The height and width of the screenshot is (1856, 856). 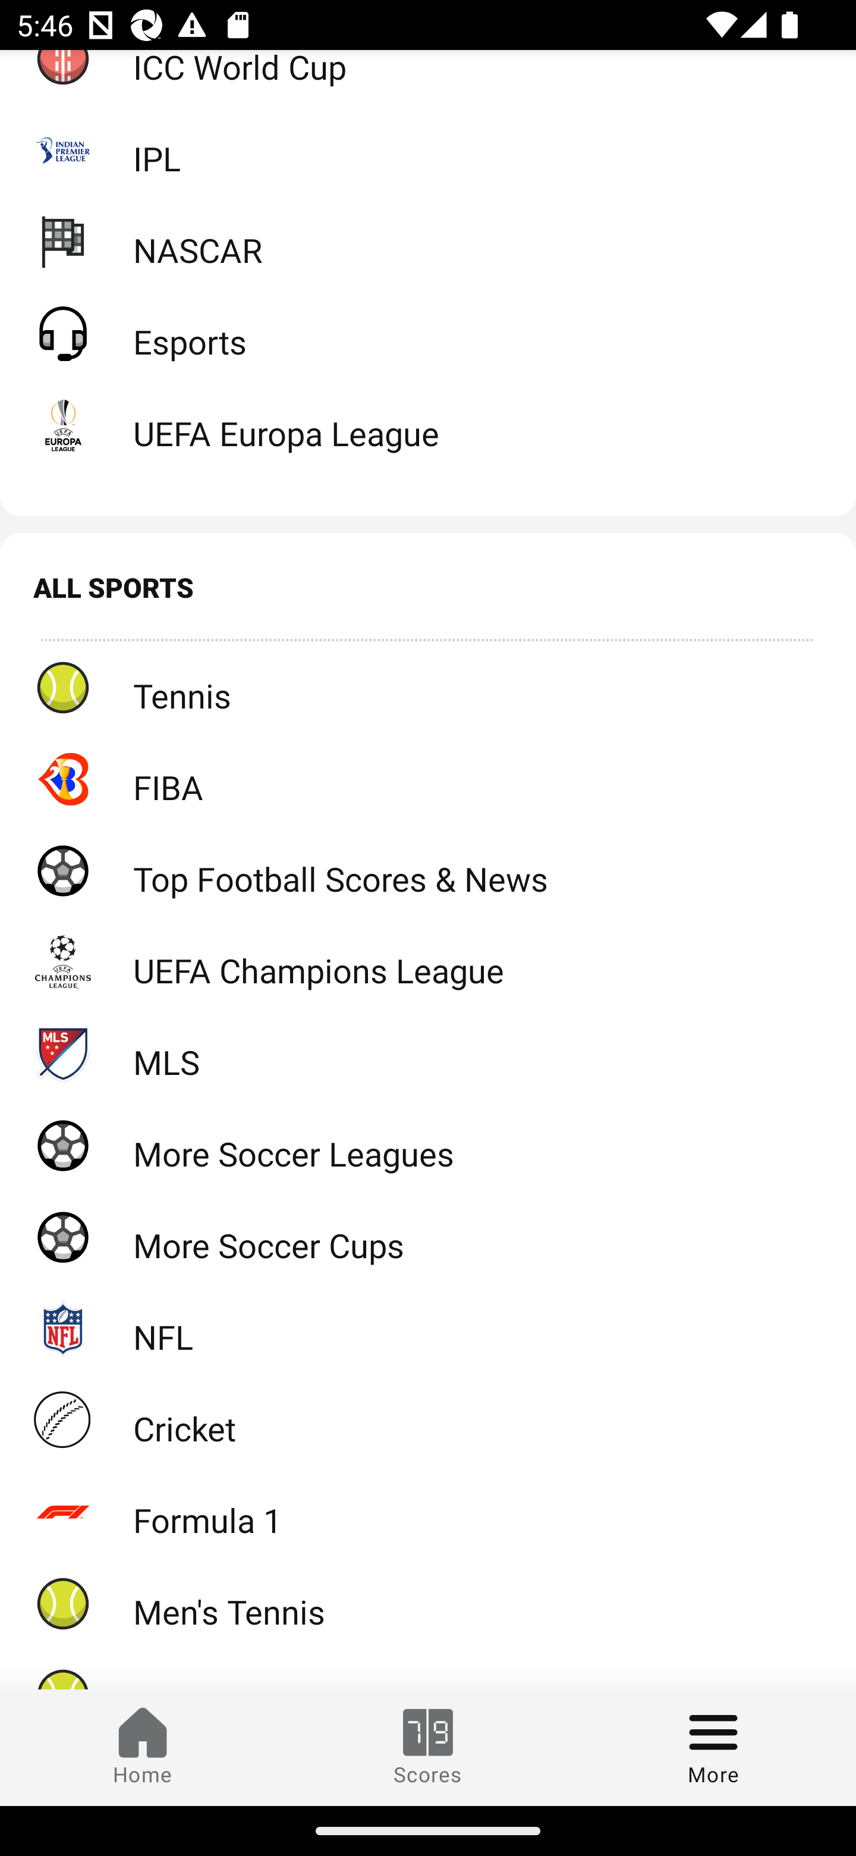 What do you see at coordinates (428, 688) in the screenshot?
I see `Tennis` at bounding box center [428, 688].